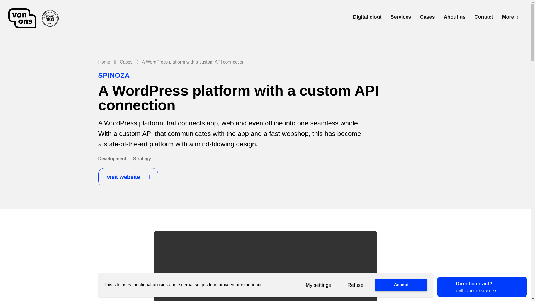  What do you see at coordinates (126, 62) in the screenshot?
I see `Cases` at bounding box center [126, 62].